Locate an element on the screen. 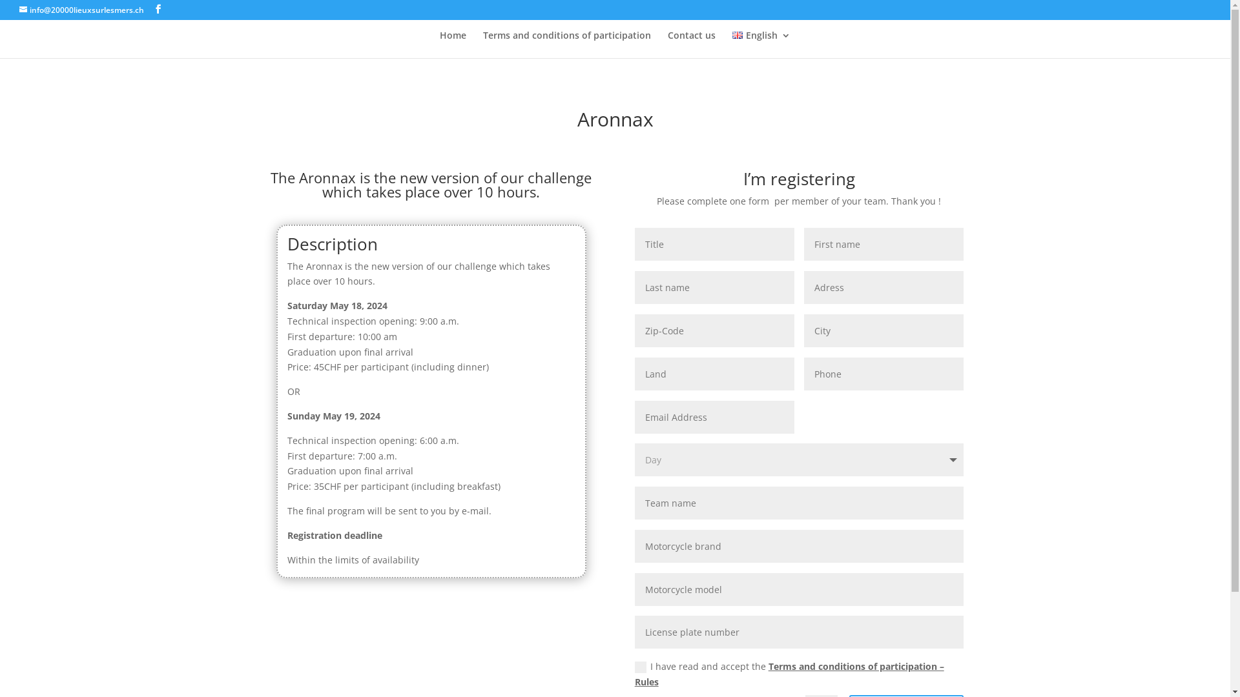 This screenshot has width=1240, height=697. Contact us is located at coordinates (692, 45).